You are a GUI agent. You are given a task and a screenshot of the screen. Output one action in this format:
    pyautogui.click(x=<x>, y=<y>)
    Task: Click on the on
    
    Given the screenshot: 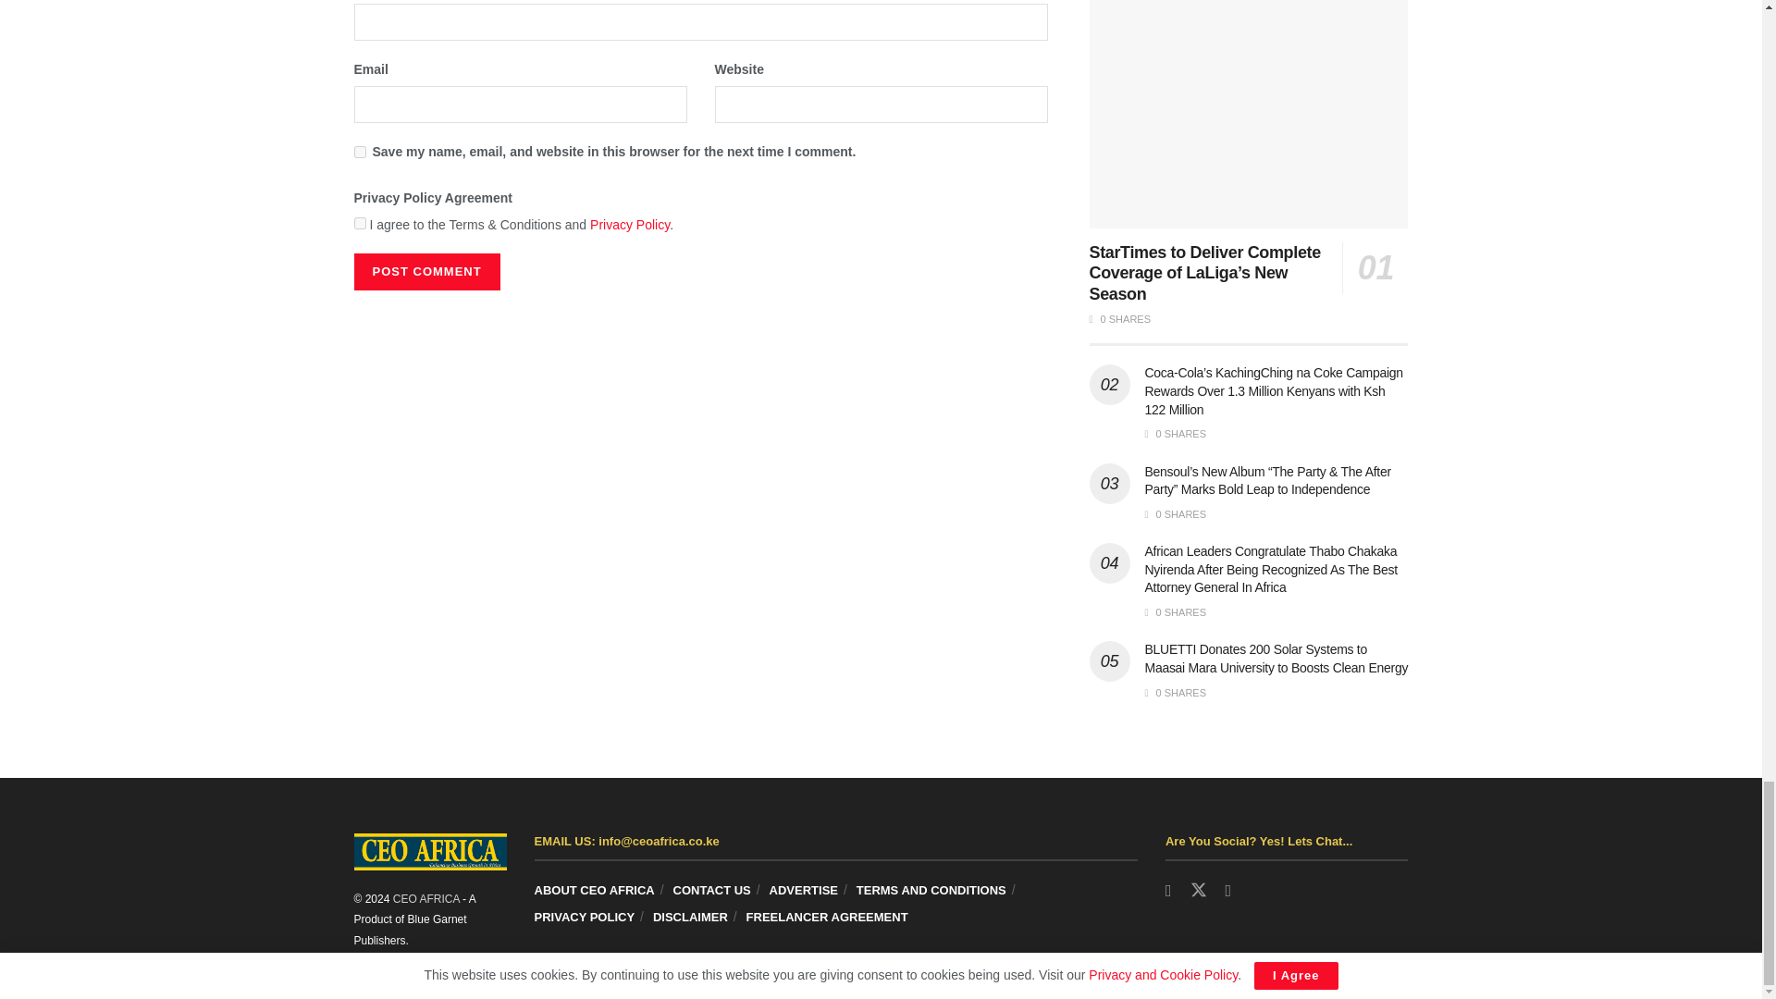 What is the action you would take?
    pyautogui.click(x=359, y=224)
    